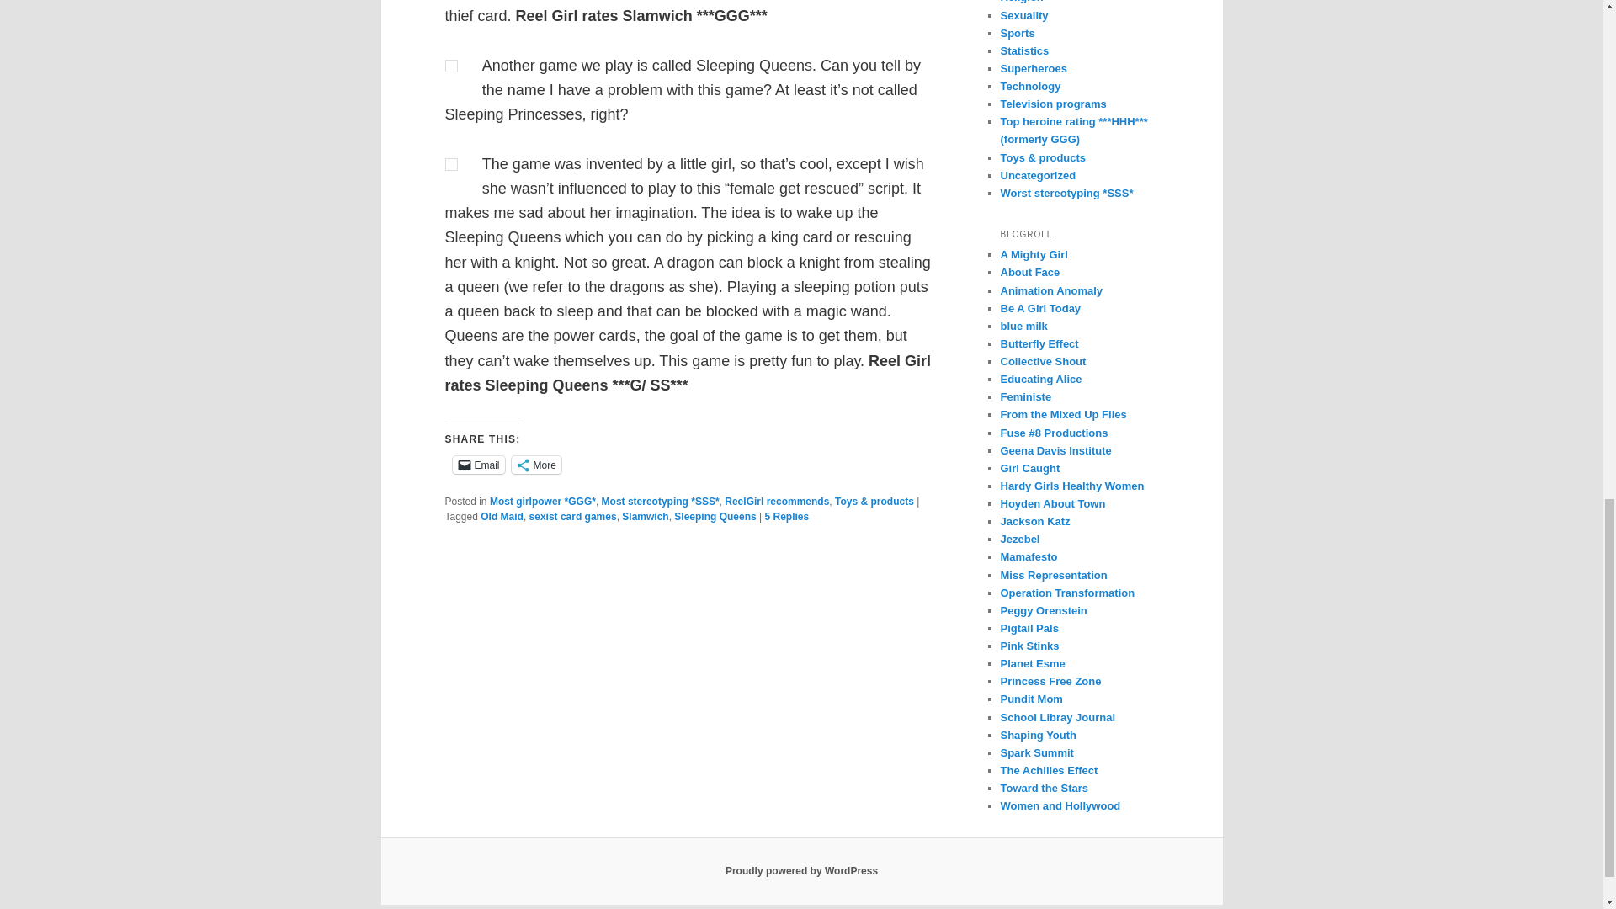 This screenshot has height=909, width=1616. I want to click on Old Maid, so click(502, 517).